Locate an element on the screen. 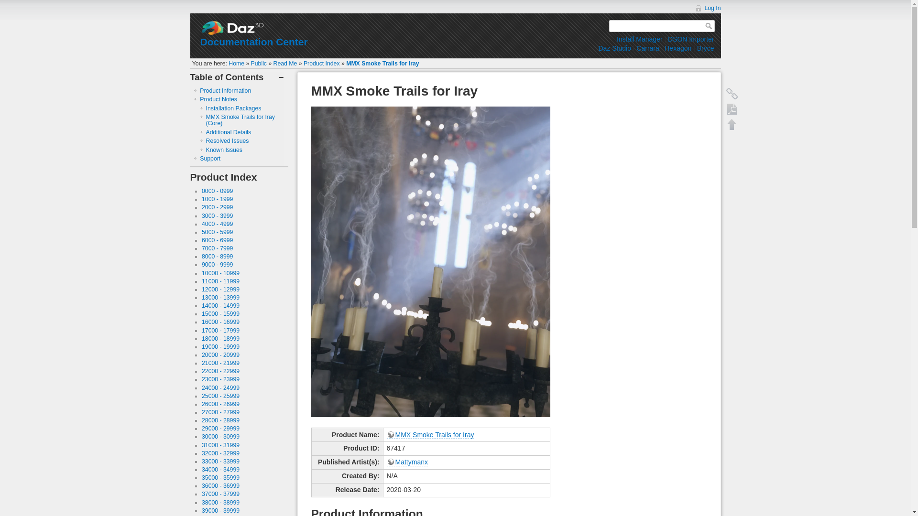  Read Me is located at coordinates (285, 64).